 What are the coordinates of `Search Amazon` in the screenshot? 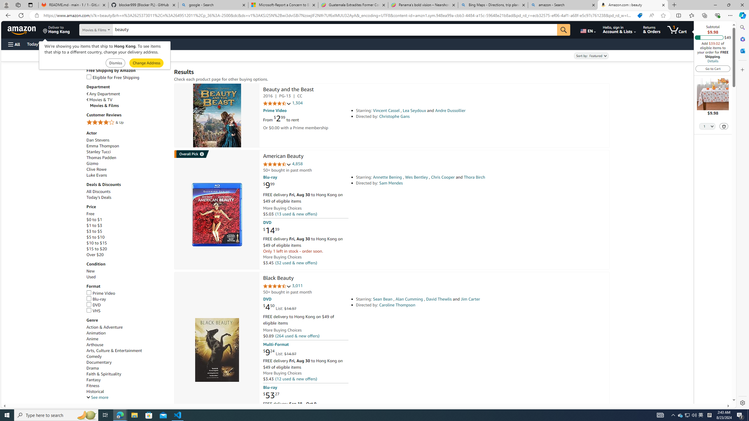 It's located at (335, 30).